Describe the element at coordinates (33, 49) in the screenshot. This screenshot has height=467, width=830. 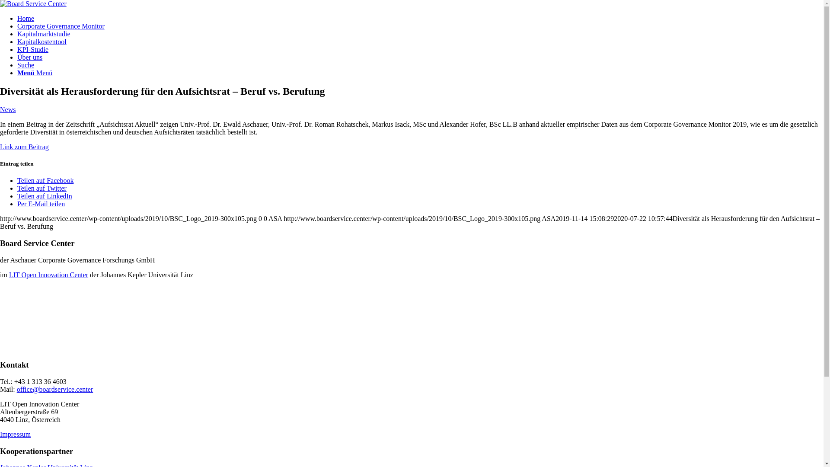
I see `KPI-Studie` at that location.